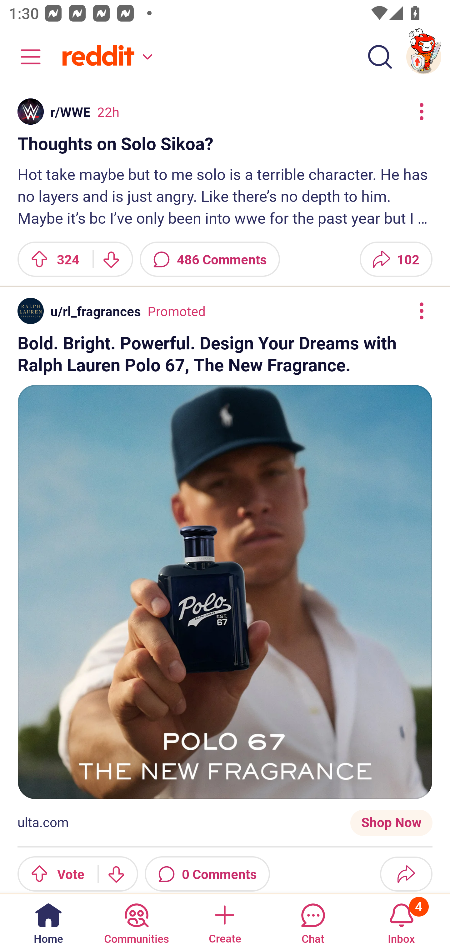 This screenshot has width=450, height=950. I want to click on Home feed, so click(105, 57).